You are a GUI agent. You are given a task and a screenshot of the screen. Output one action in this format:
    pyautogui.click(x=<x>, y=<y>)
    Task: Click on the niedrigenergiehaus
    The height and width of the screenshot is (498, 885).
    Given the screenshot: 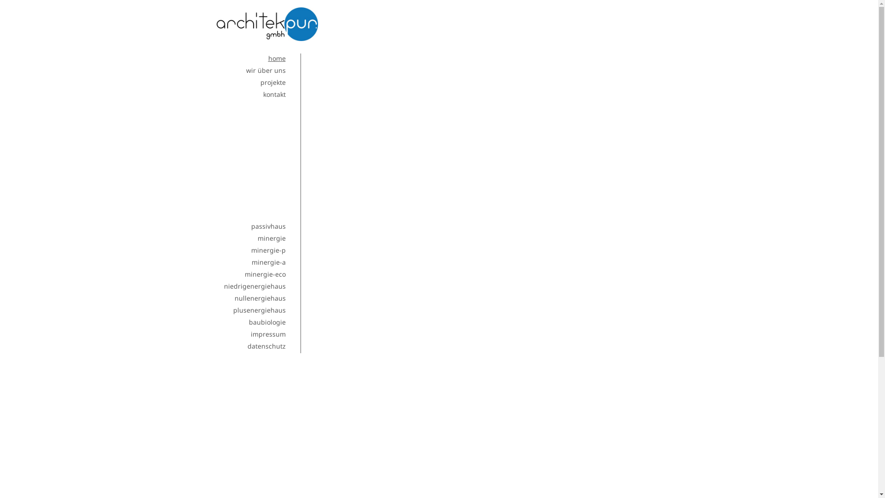 What is the action you would take?
    pyautogui.click(x=255, y=286)
    